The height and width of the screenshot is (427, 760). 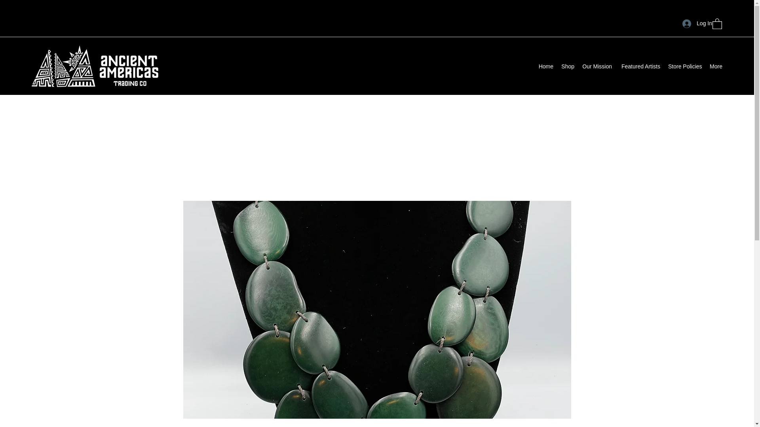 What do you see at coordinates (545, 66) in the screenshot?
I see `Home` at bounding box center [545, 66].